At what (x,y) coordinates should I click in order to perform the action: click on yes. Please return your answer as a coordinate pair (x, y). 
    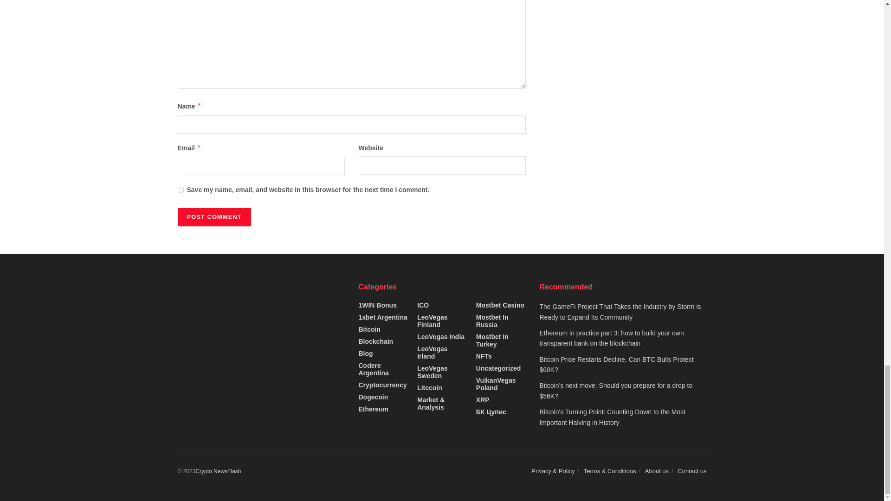
    Looking at the image, I should click on (180, 189).